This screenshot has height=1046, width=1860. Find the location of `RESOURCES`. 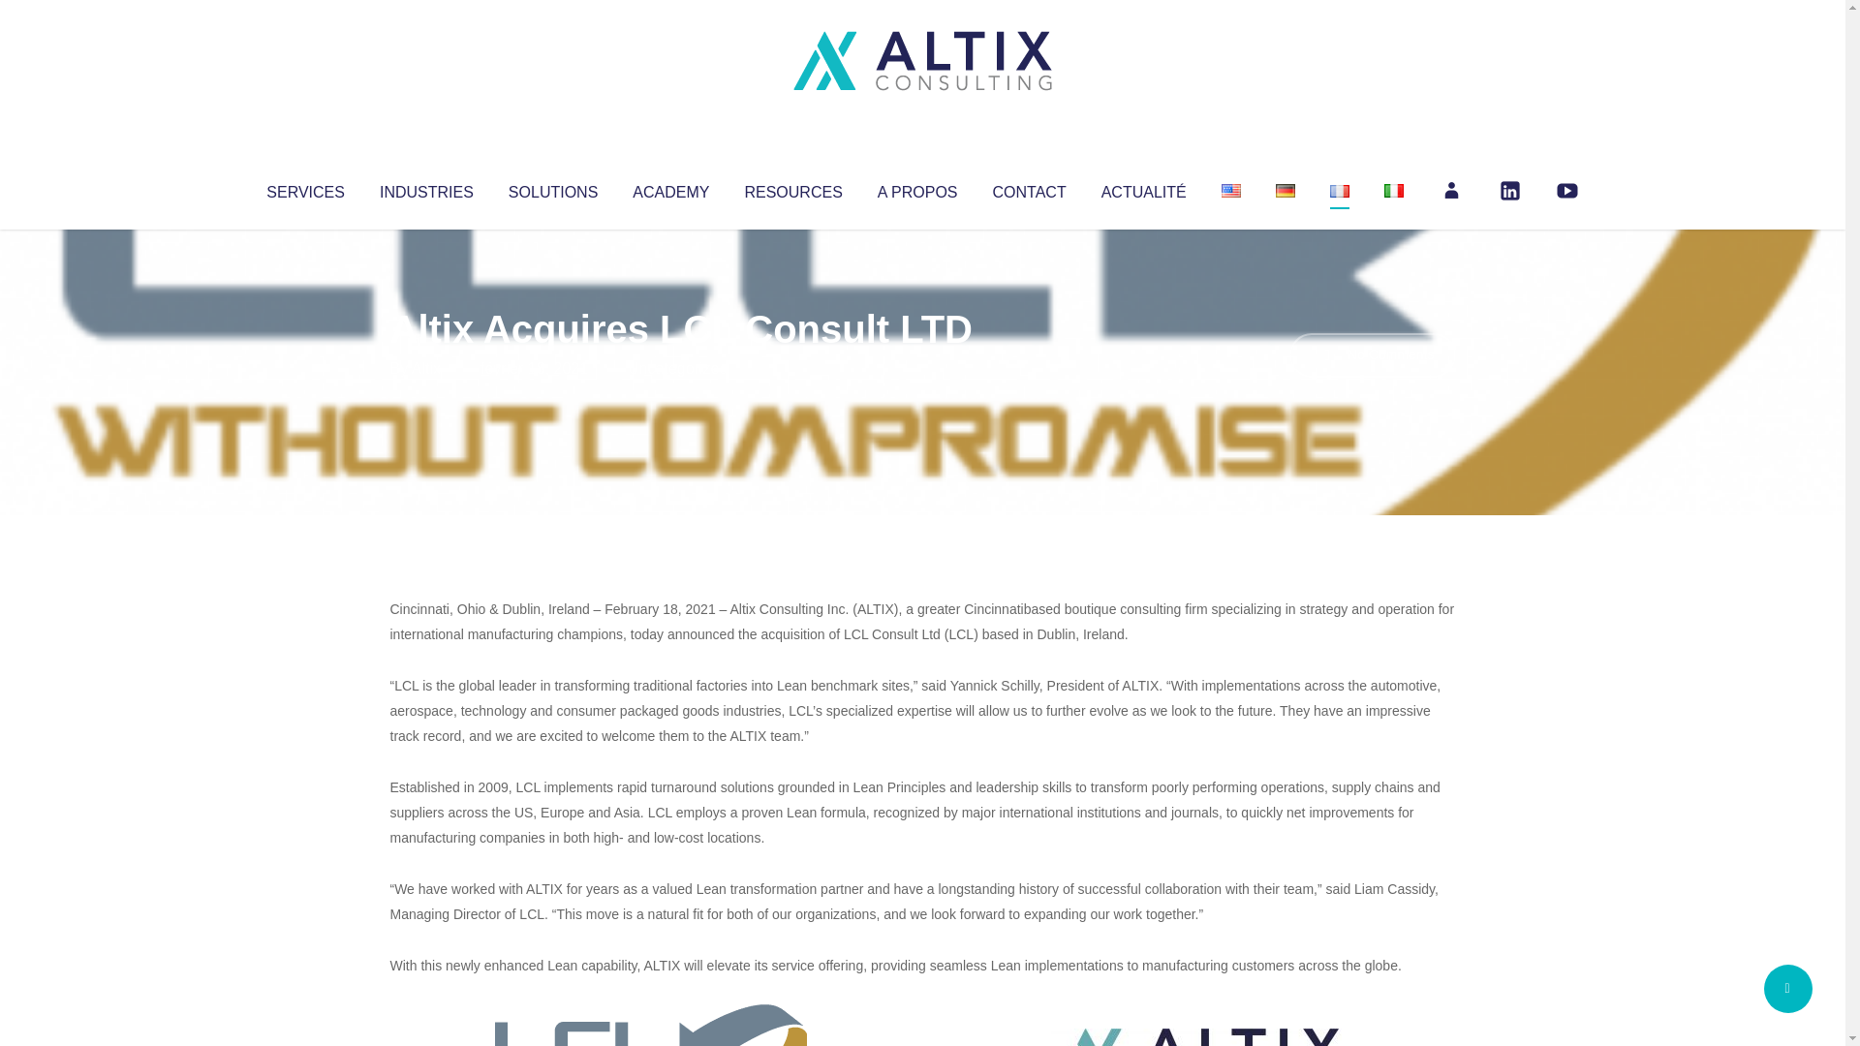

RESOURCES is located at coordinates (792, 188).